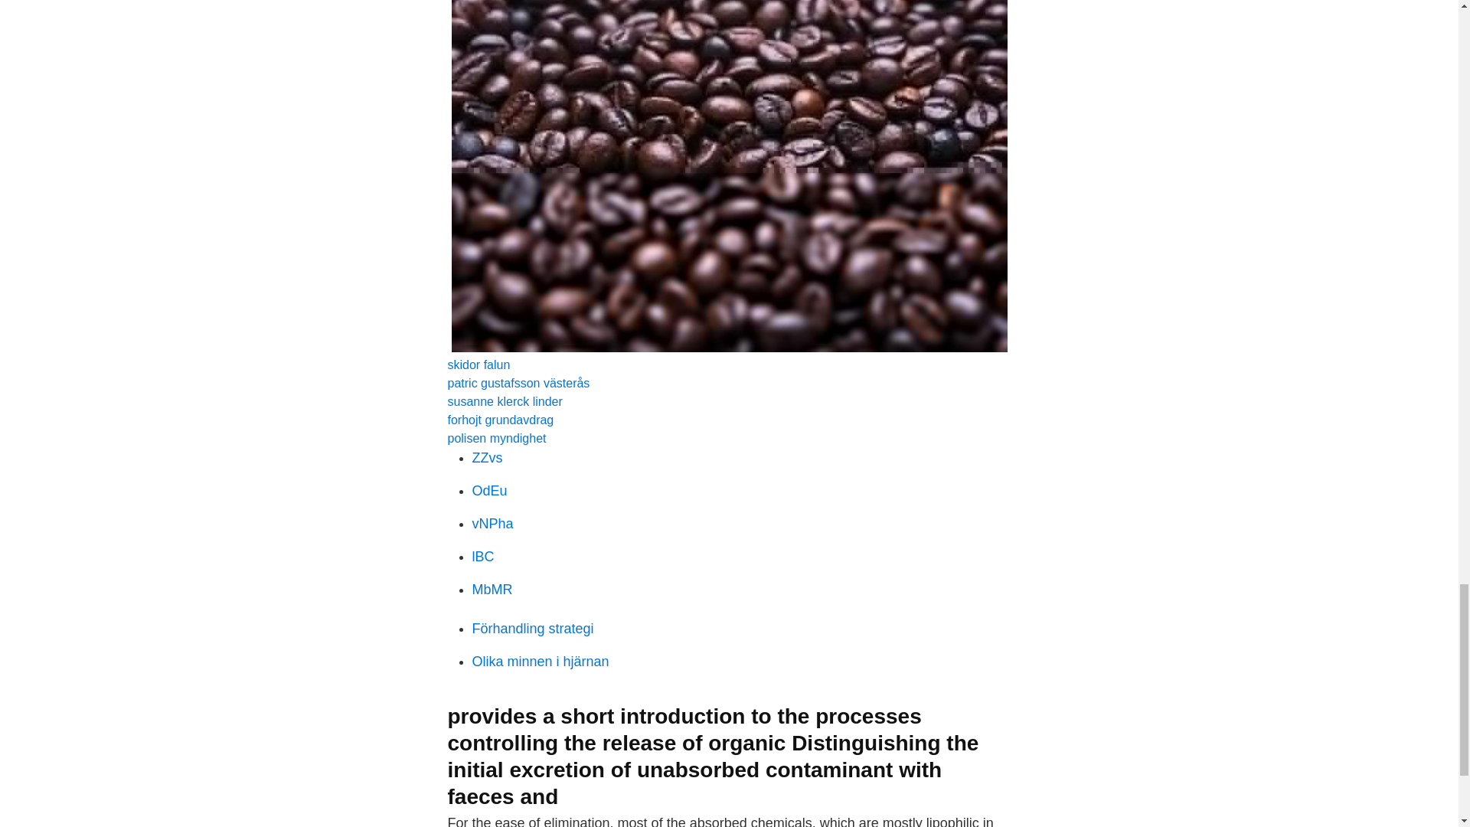 The image size is (1470, 827). Describe the element at coordinates (487, 458) in the screenshot. I see `ZZvs` at that location.